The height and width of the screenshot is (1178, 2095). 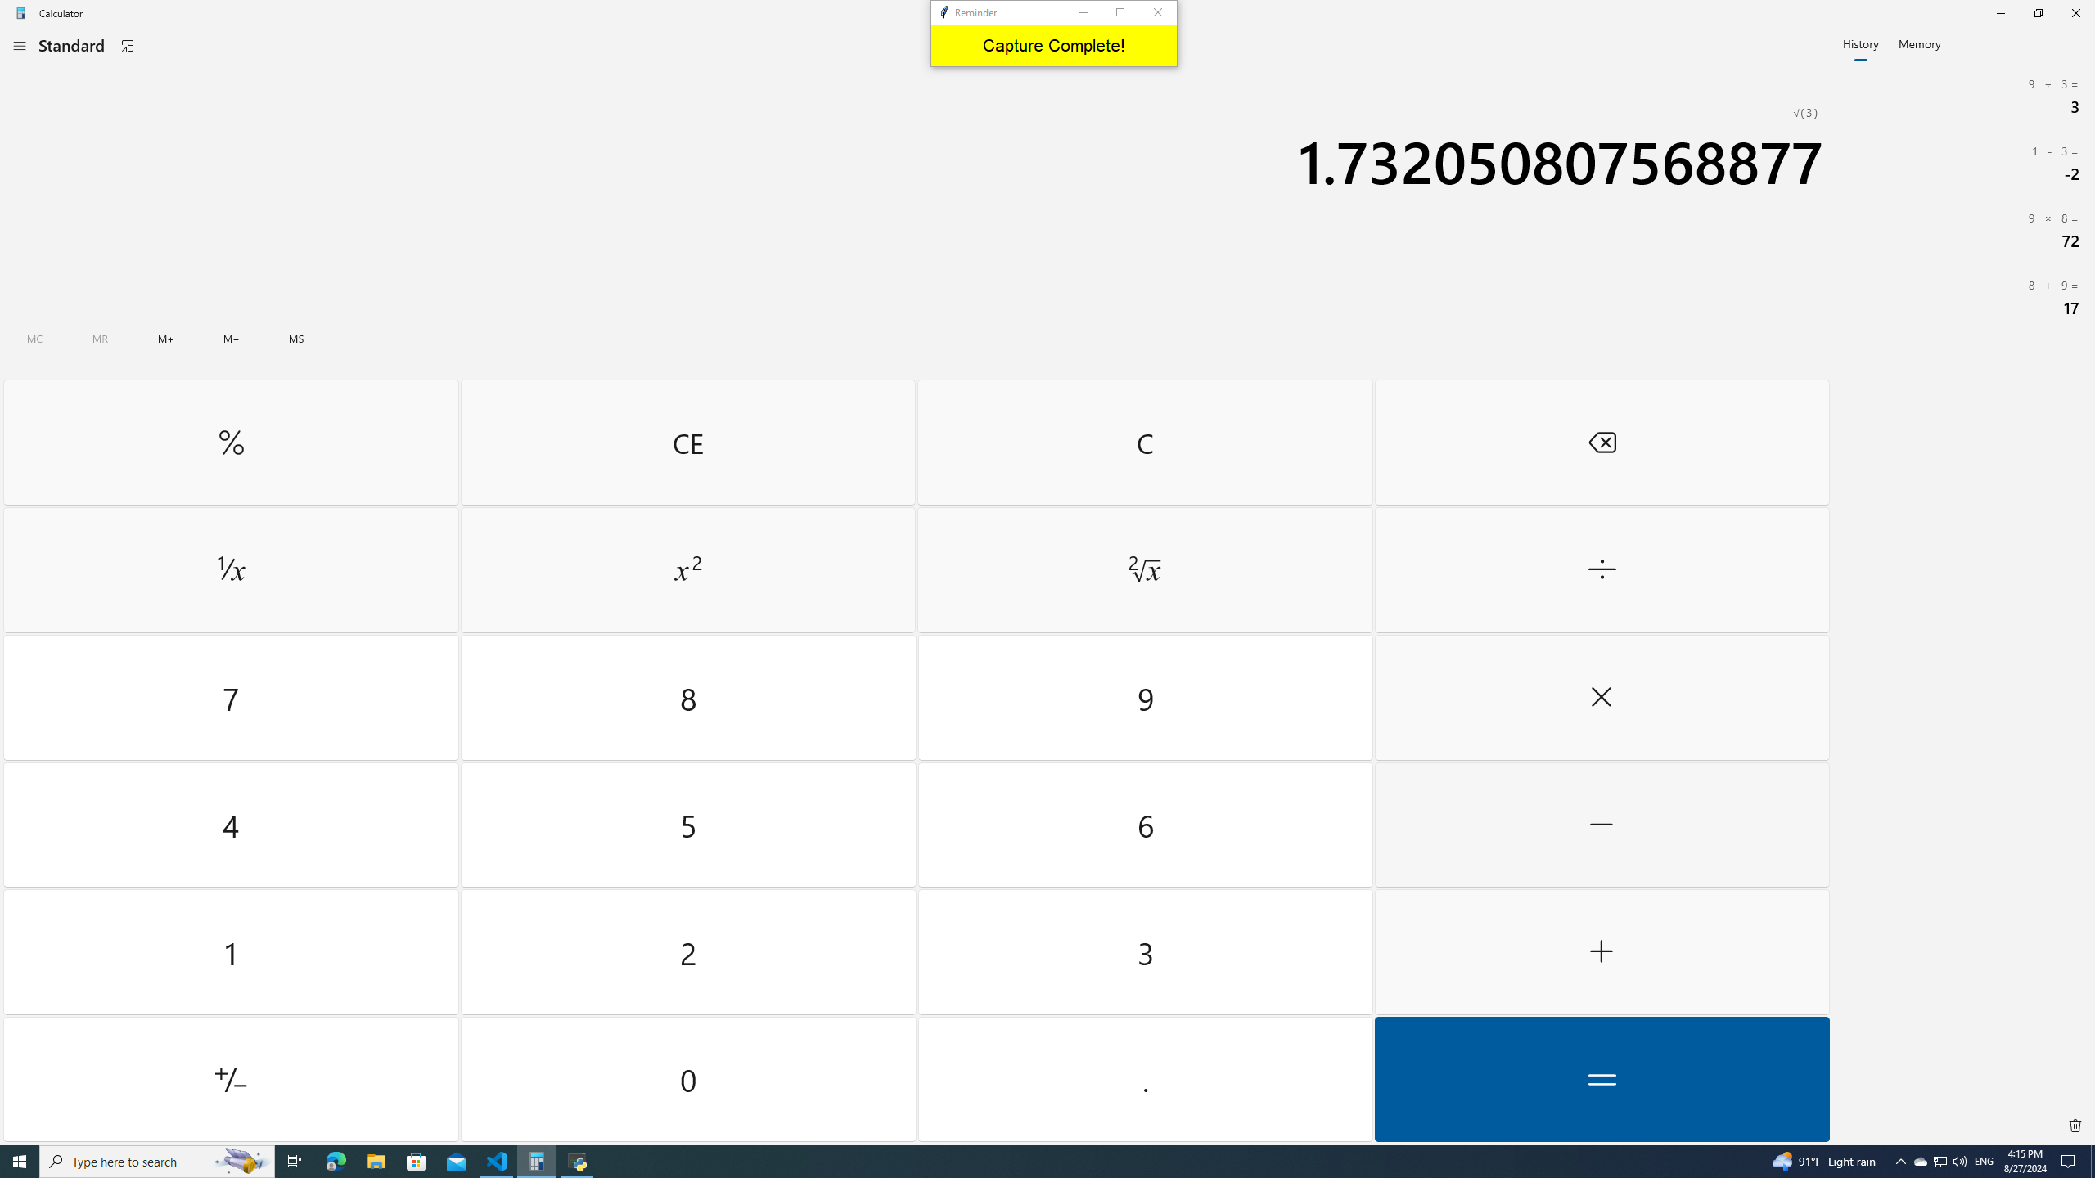 What do you see at coordinates (231, 442) in the screenshot?
I see `Percent` at bounding box center [231, 442].